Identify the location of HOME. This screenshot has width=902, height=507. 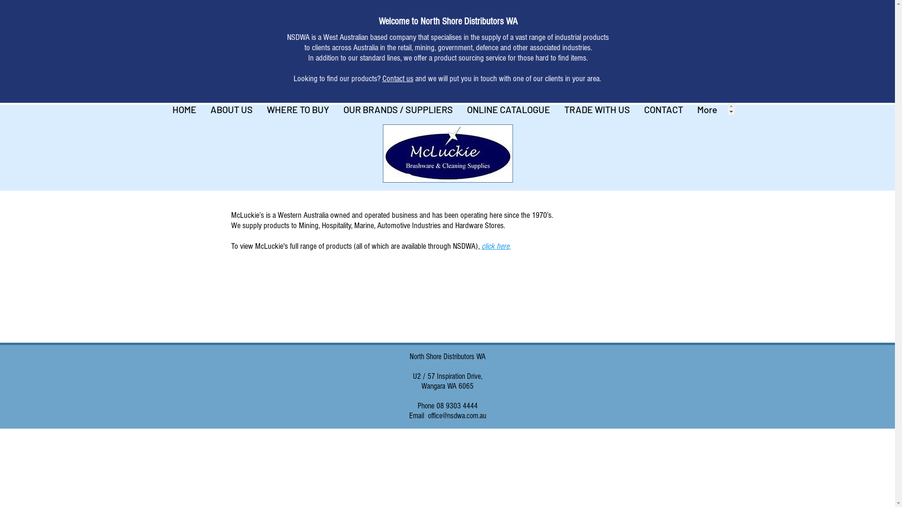
(184, 109).